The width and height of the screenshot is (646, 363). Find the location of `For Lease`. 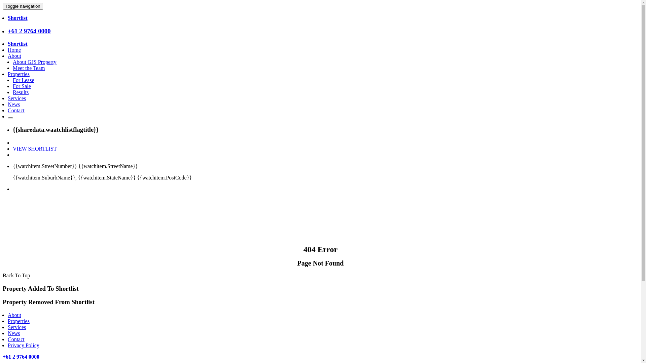

For Lease is located at coordinates (24, 80).